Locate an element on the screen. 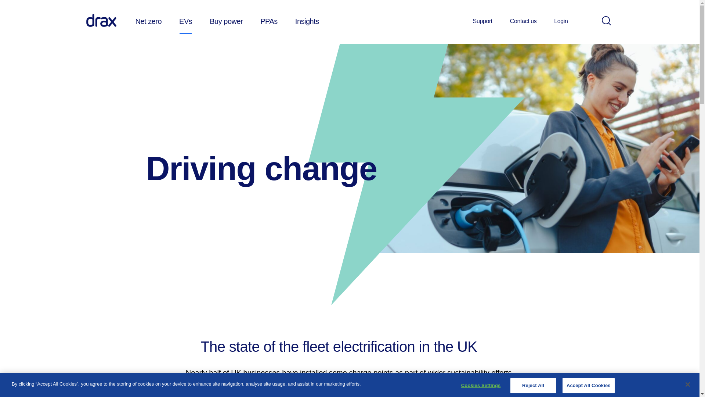  Insights is located at coordinates (307, 21).